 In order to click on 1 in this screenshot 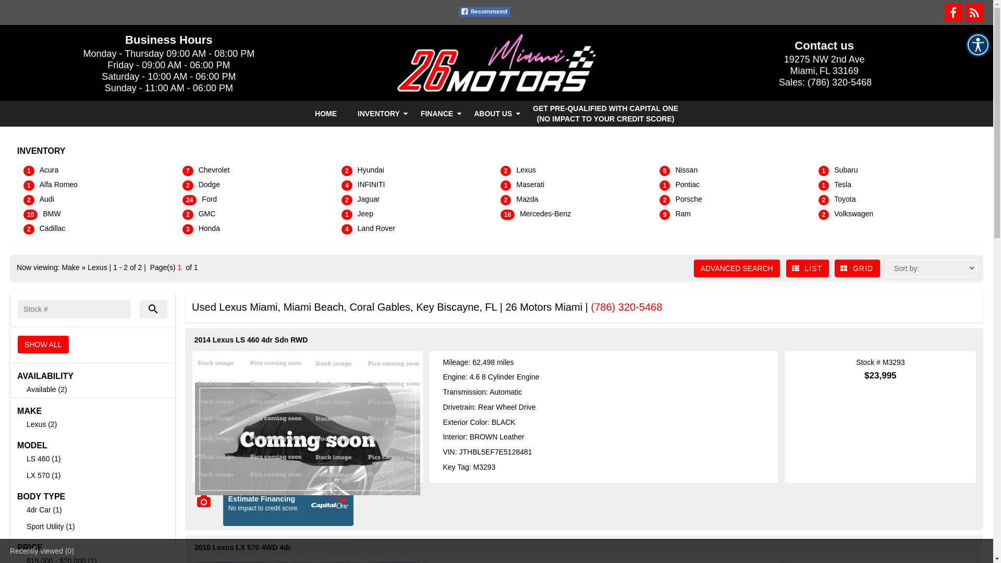, I will do `click(180, 267)`.